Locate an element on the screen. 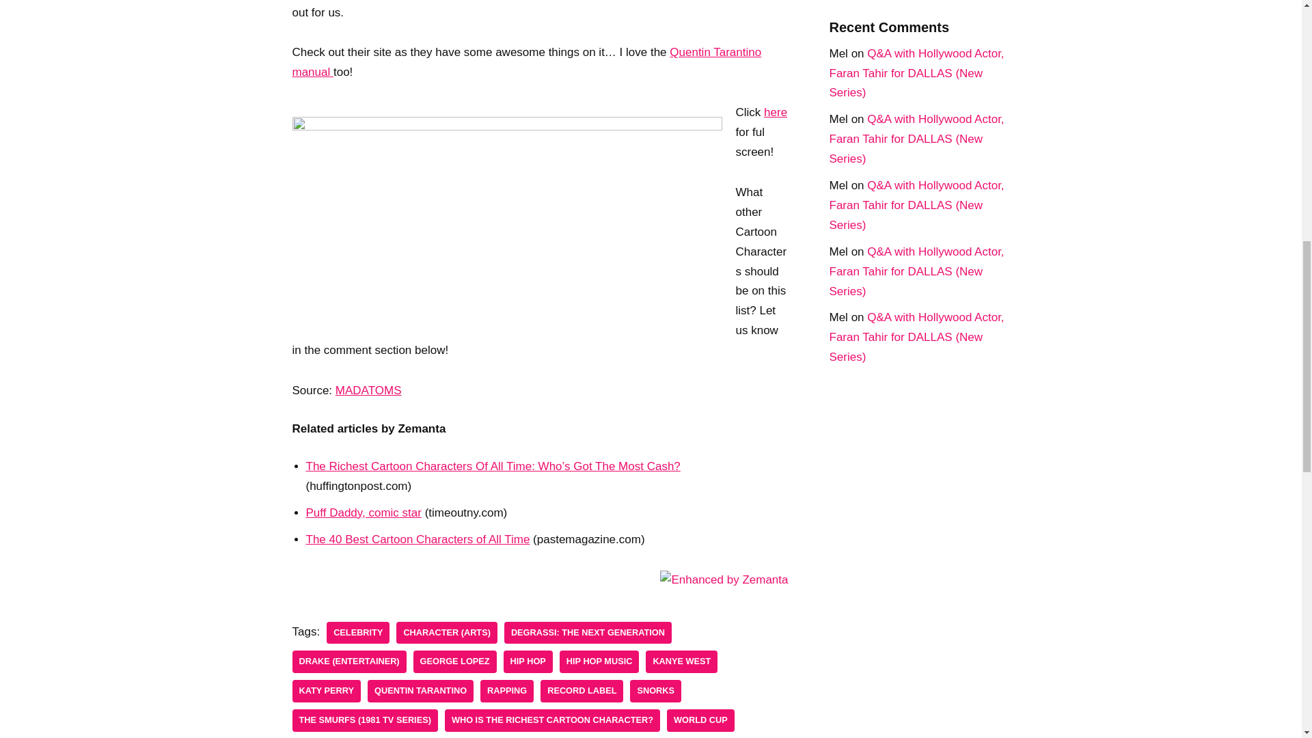  here is located at coordinates (775, 112).